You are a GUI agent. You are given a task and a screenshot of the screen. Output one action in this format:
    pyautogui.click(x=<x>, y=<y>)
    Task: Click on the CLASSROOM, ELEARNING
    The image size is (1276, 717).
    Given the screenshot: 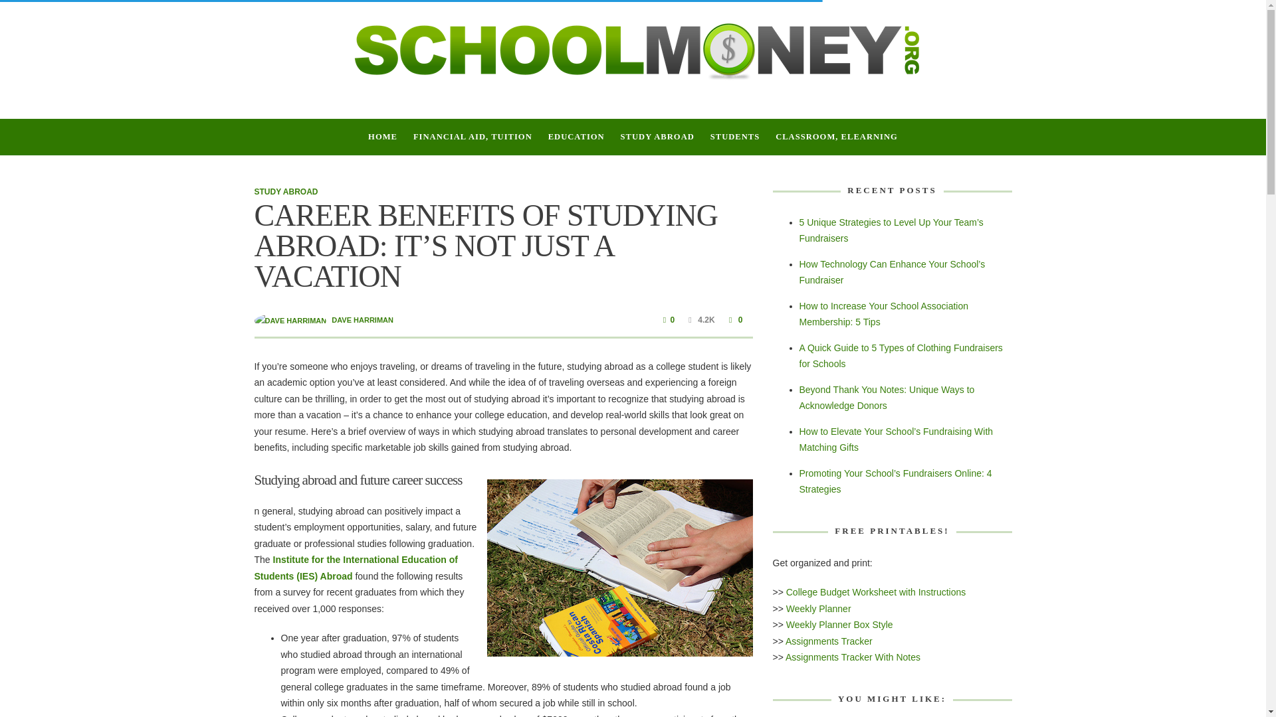 What is the action you would take?
    pyautogui.click(x=837, y=137)
    